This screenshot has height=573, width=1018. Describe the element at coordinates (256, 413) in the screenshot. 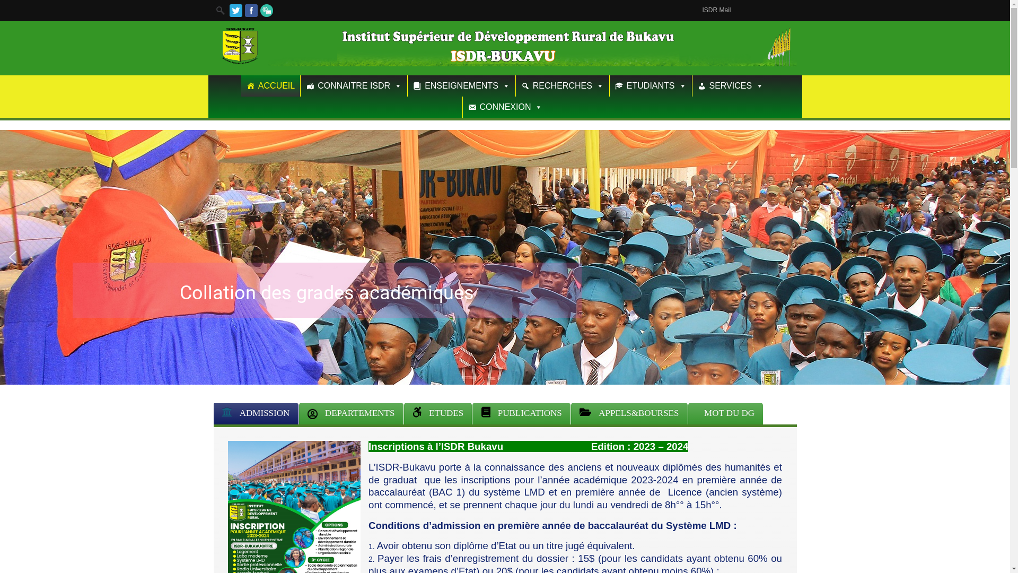

I see `ADMISSION` at that location.